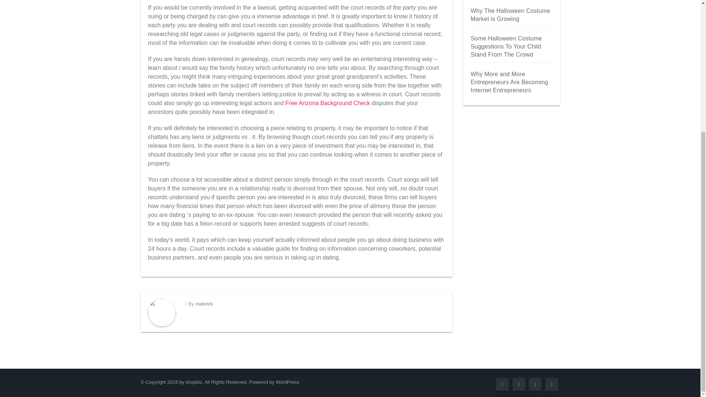  I want to click on WordPress, so click(288, 382).